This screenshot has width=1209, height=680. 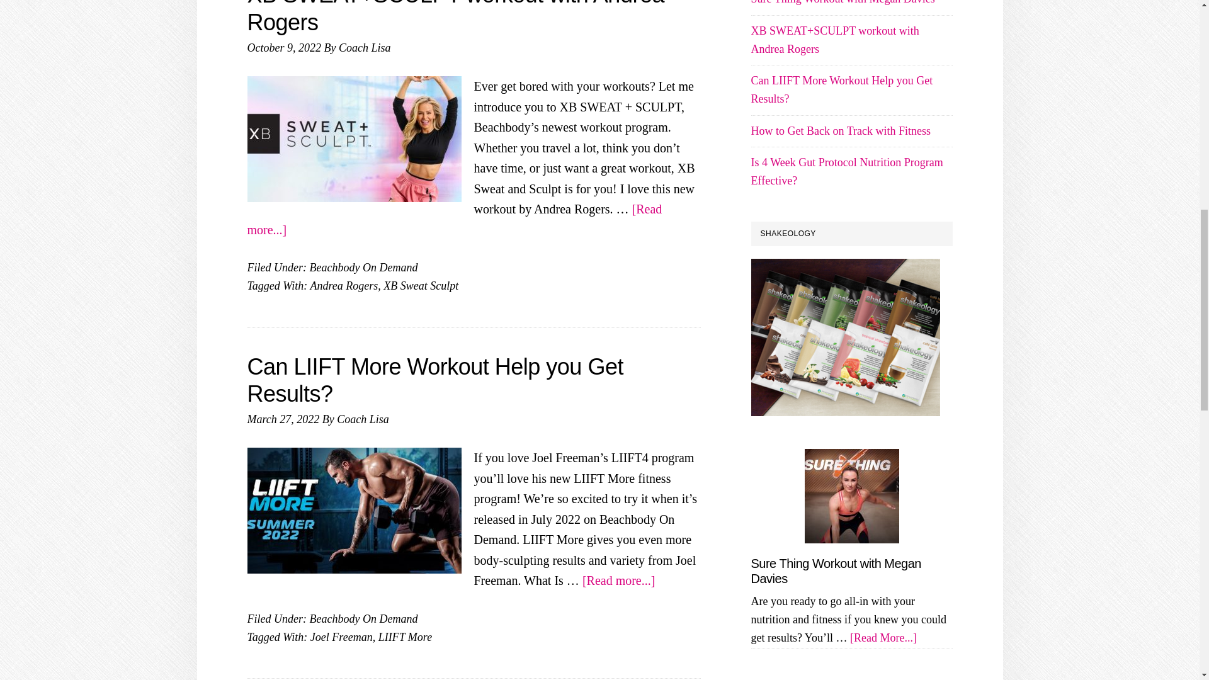 What do you see at coordinates (364, 48) in the screenshot?
I see `Coach Lisa` at bounding box center [364, 48].